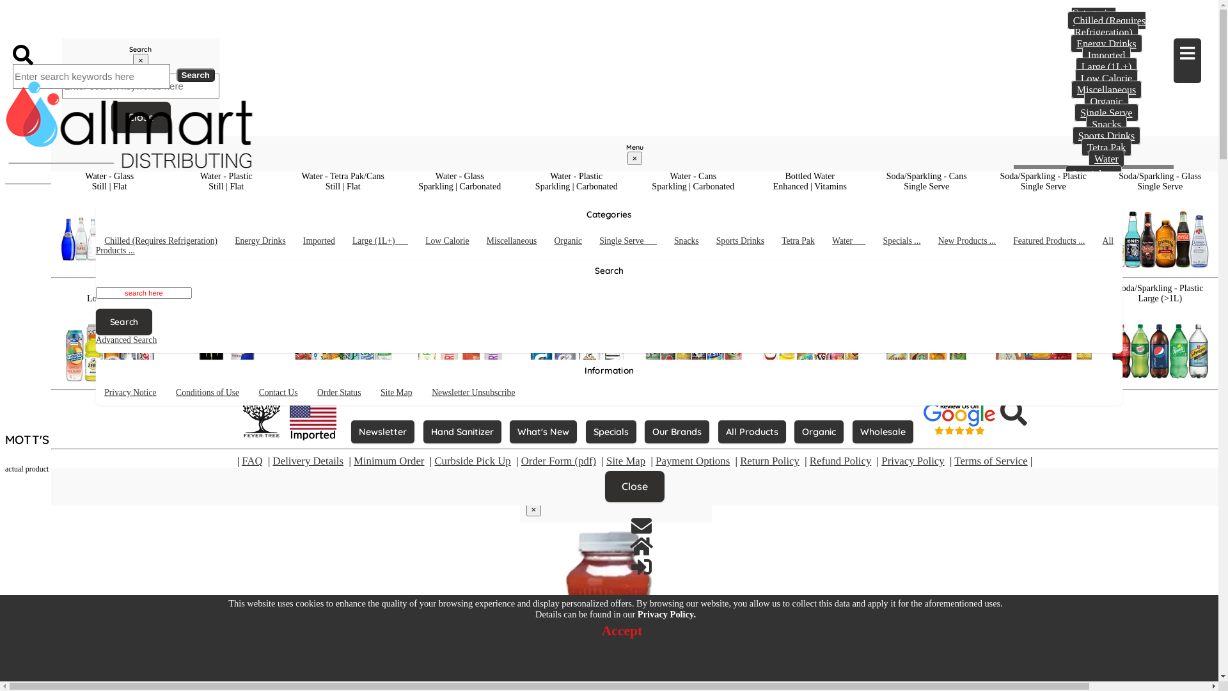  What do you see at coordinates (517, 242) in the screenshot?
I see `Miscellaneous` at bounding box center [517, 242].